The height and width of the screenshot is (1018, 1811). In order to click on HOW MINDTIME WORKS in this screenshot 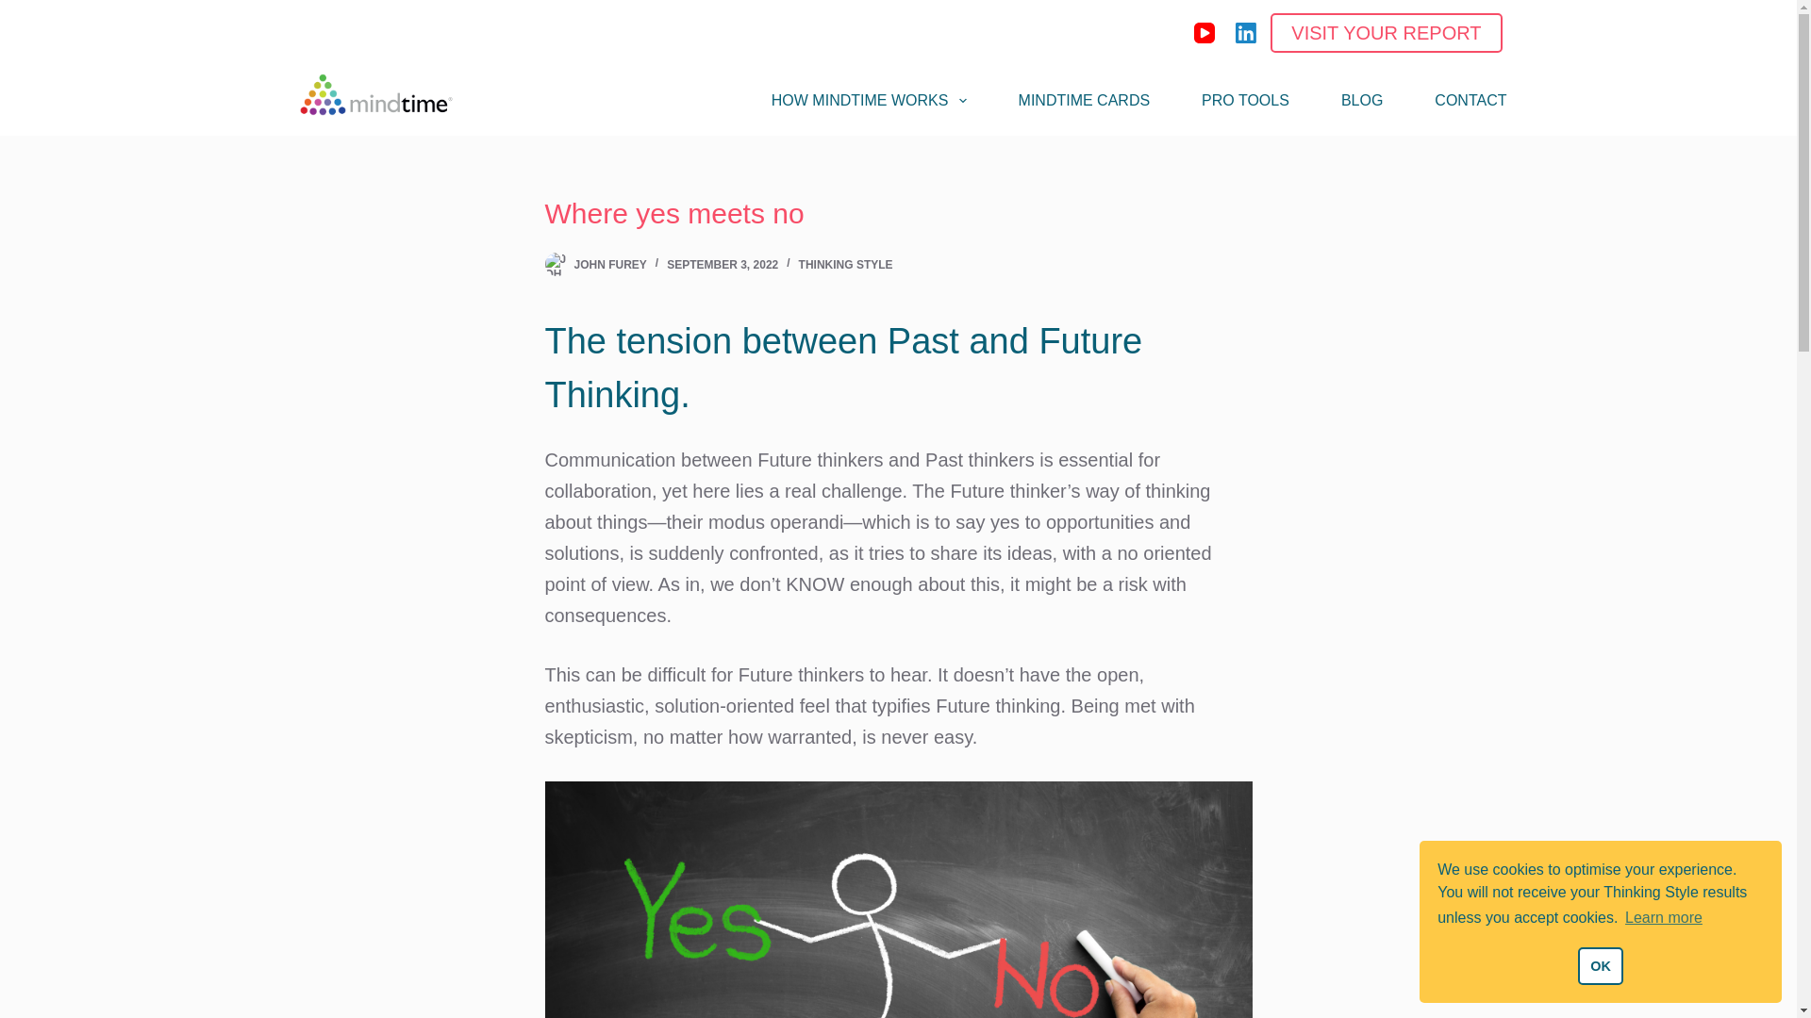, I will do `click(868, 100)`.